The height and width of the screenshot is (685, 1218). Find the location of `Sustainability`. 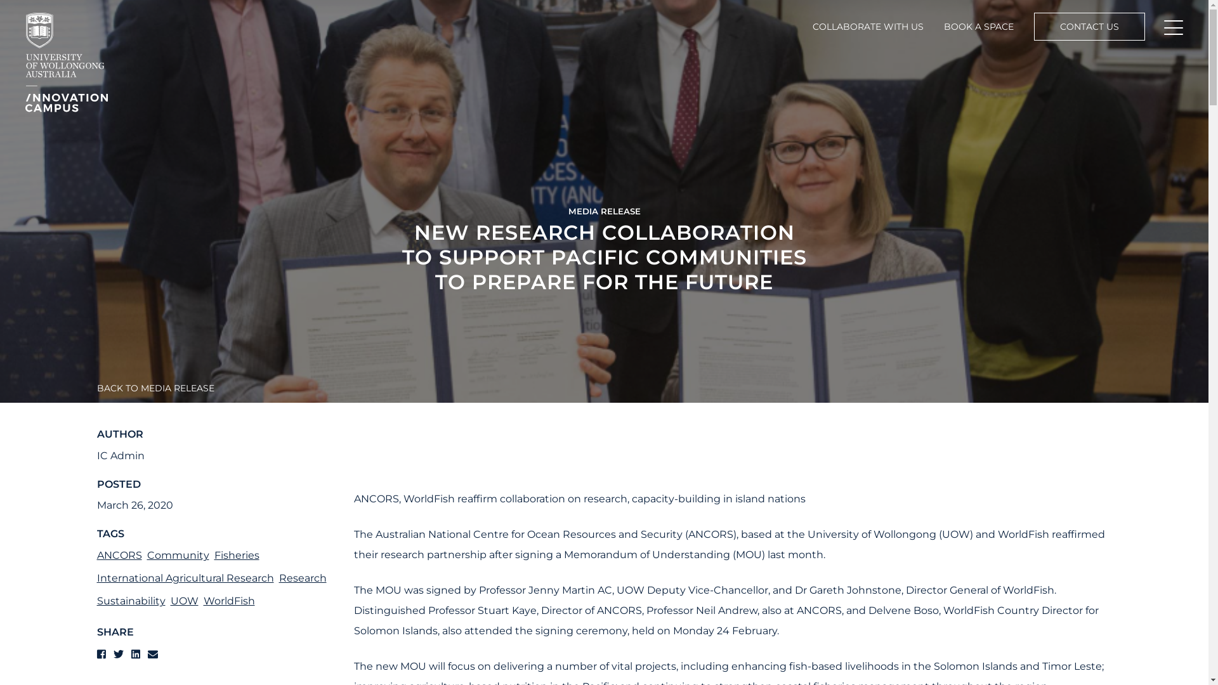

Sustainability is located at coordinates (131, 601).